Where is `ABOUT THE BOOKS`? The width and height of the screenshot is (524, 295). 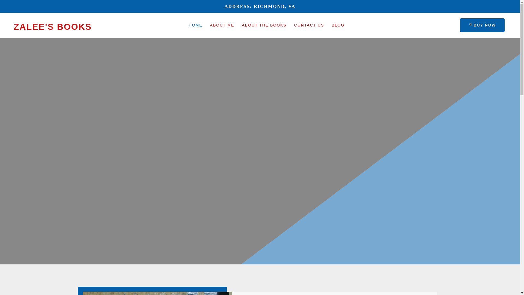
ABOUT THE BOOKS is located at coordinates (264, 25).